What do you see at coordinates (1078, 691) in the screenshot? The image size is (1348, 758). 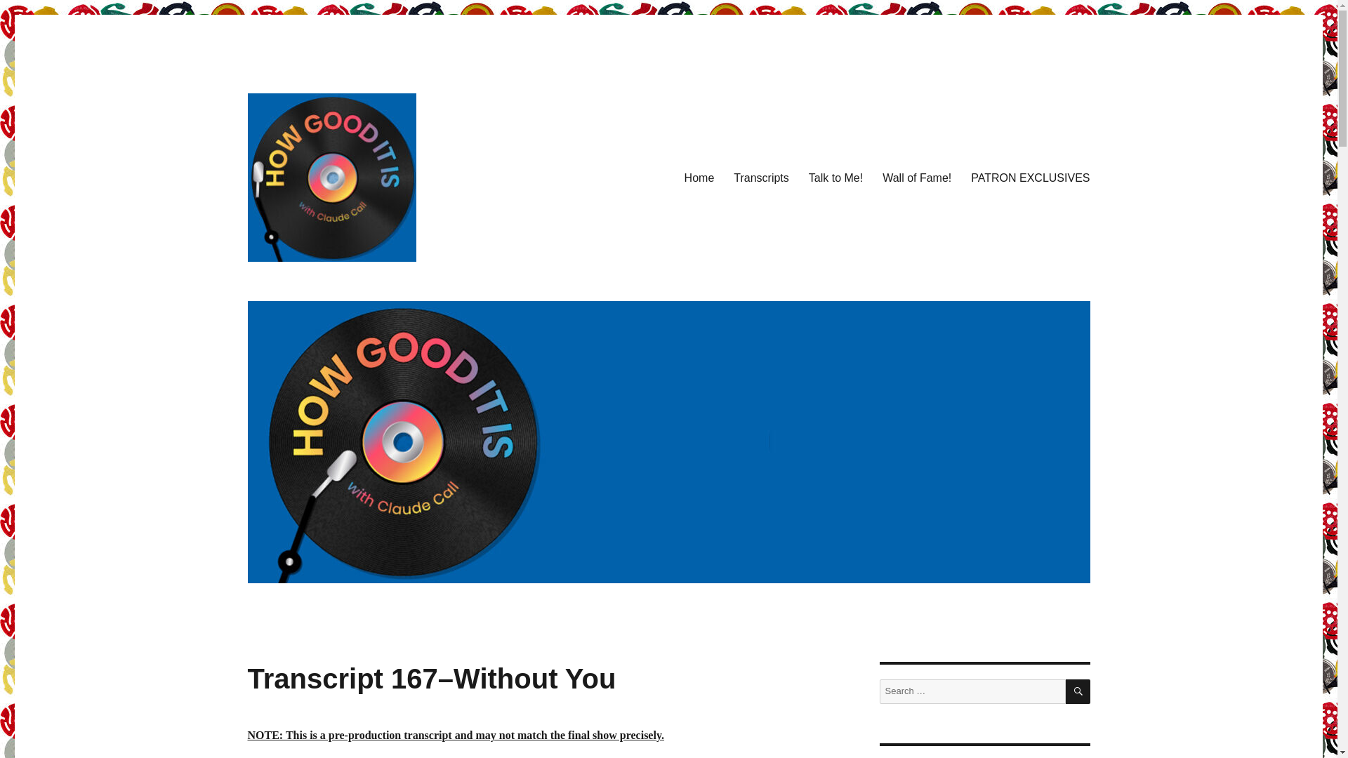 I see `SEARCH` at bounding box center [1078, 691].